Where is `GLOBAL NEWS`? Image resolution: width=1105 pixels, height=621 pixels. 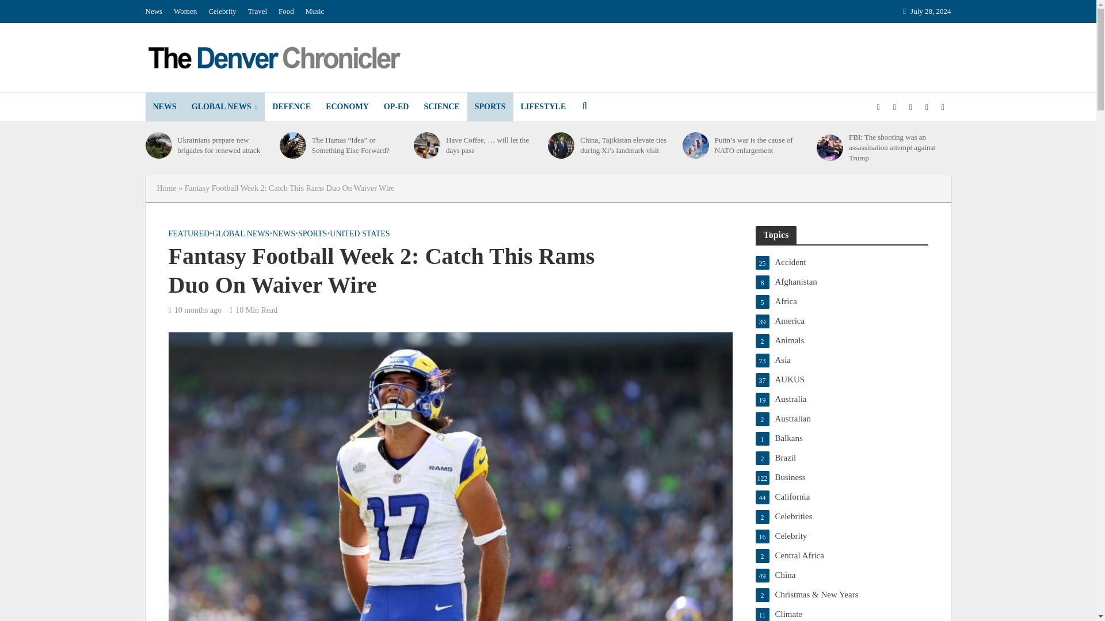 GLOBAL NEWS is located at coordinates (224, 106).